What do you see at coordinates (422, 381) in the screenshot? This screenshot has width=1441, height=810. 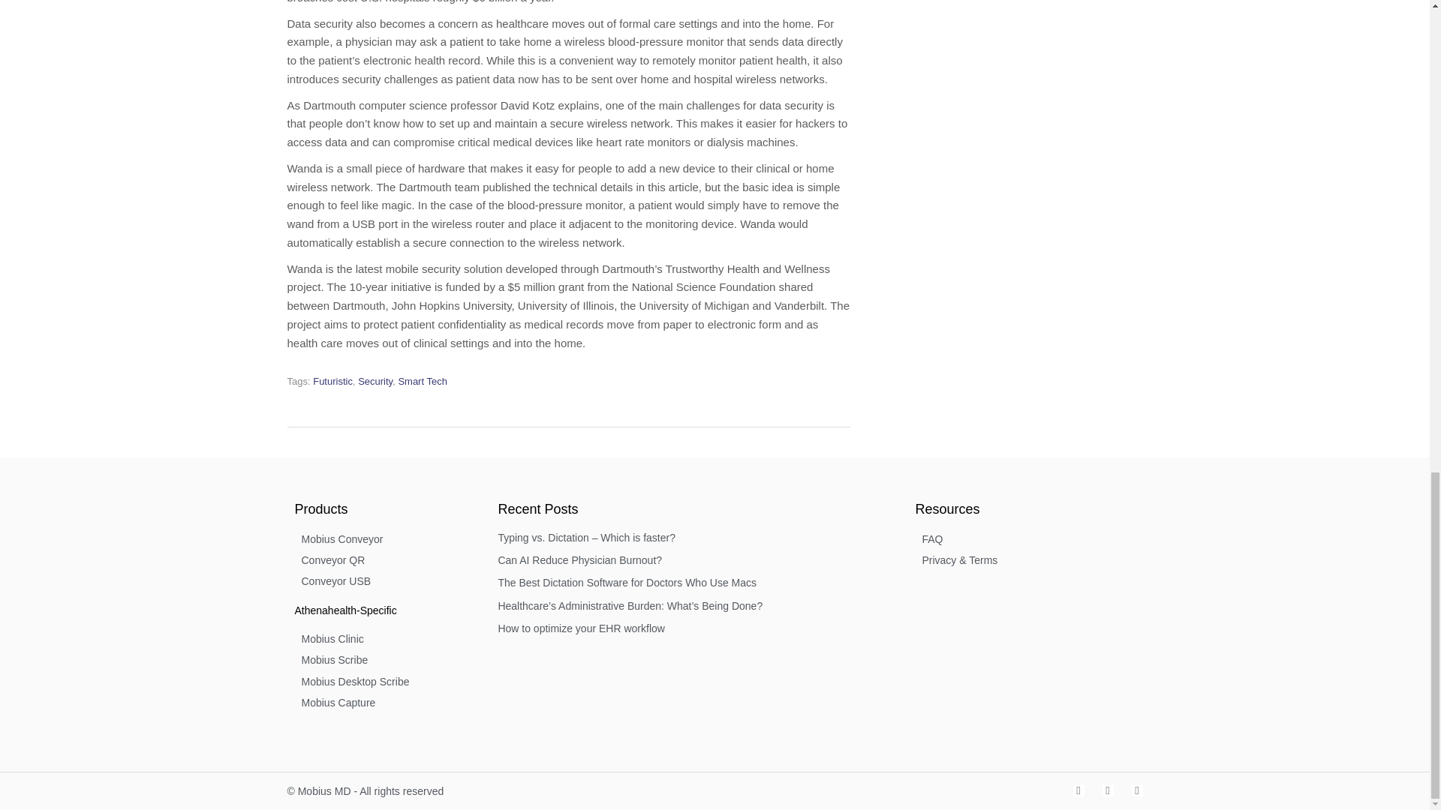 I see `Smart Tech` at bounding box center [422, 381].